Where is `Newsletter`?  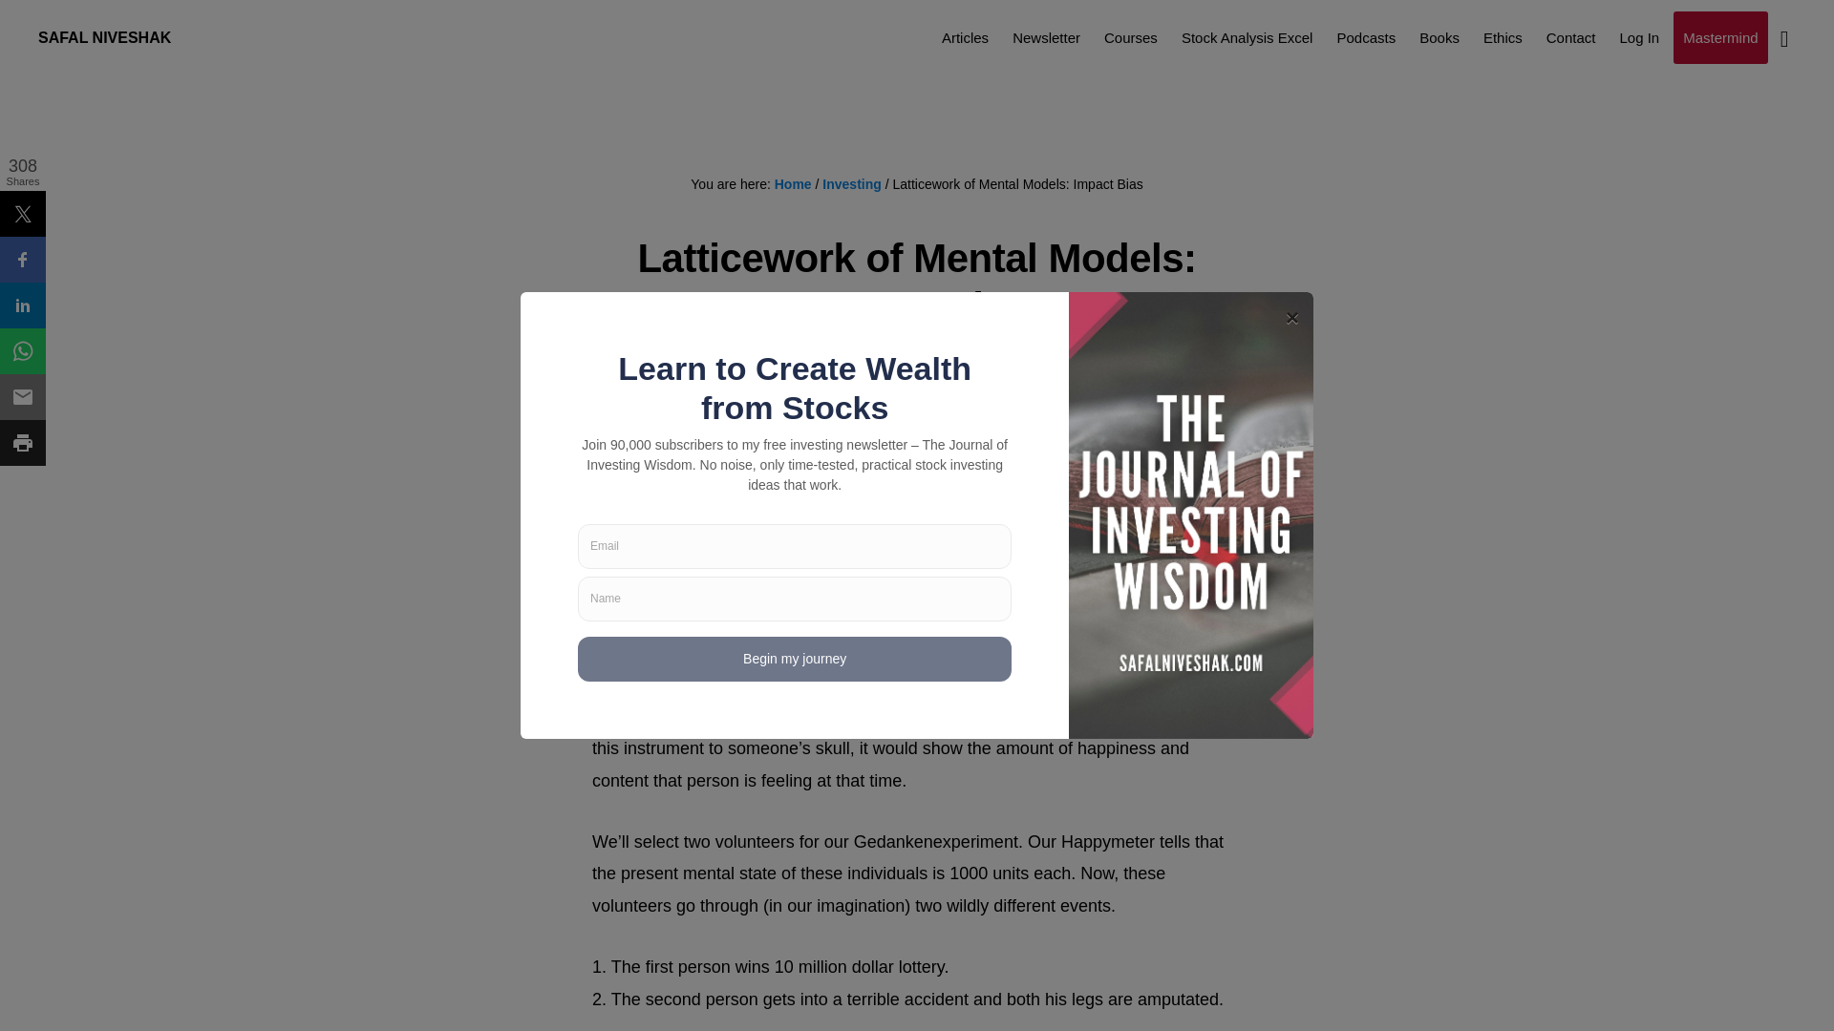 Newsletter is located at coordinates (1046, 36).